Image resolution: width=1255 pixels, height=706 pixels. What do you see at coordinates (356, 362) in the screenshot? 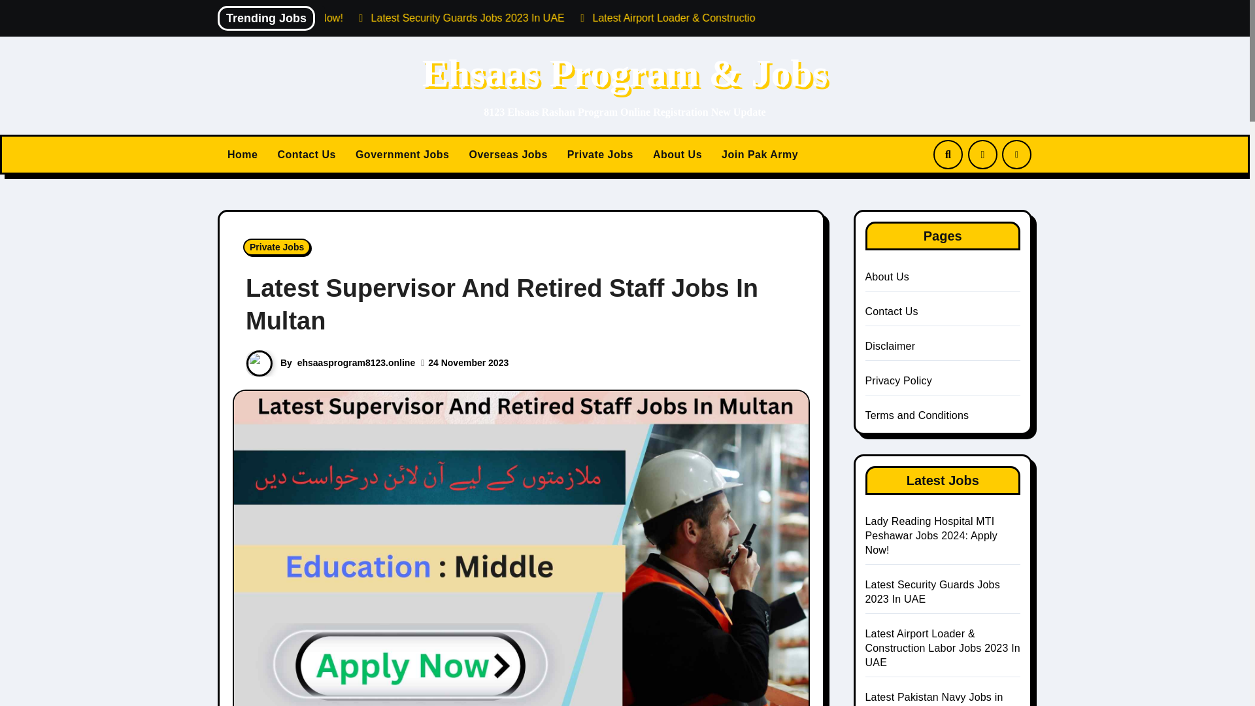
I see `ehsaasprogram8123.online` at bounding box center [356, 362].